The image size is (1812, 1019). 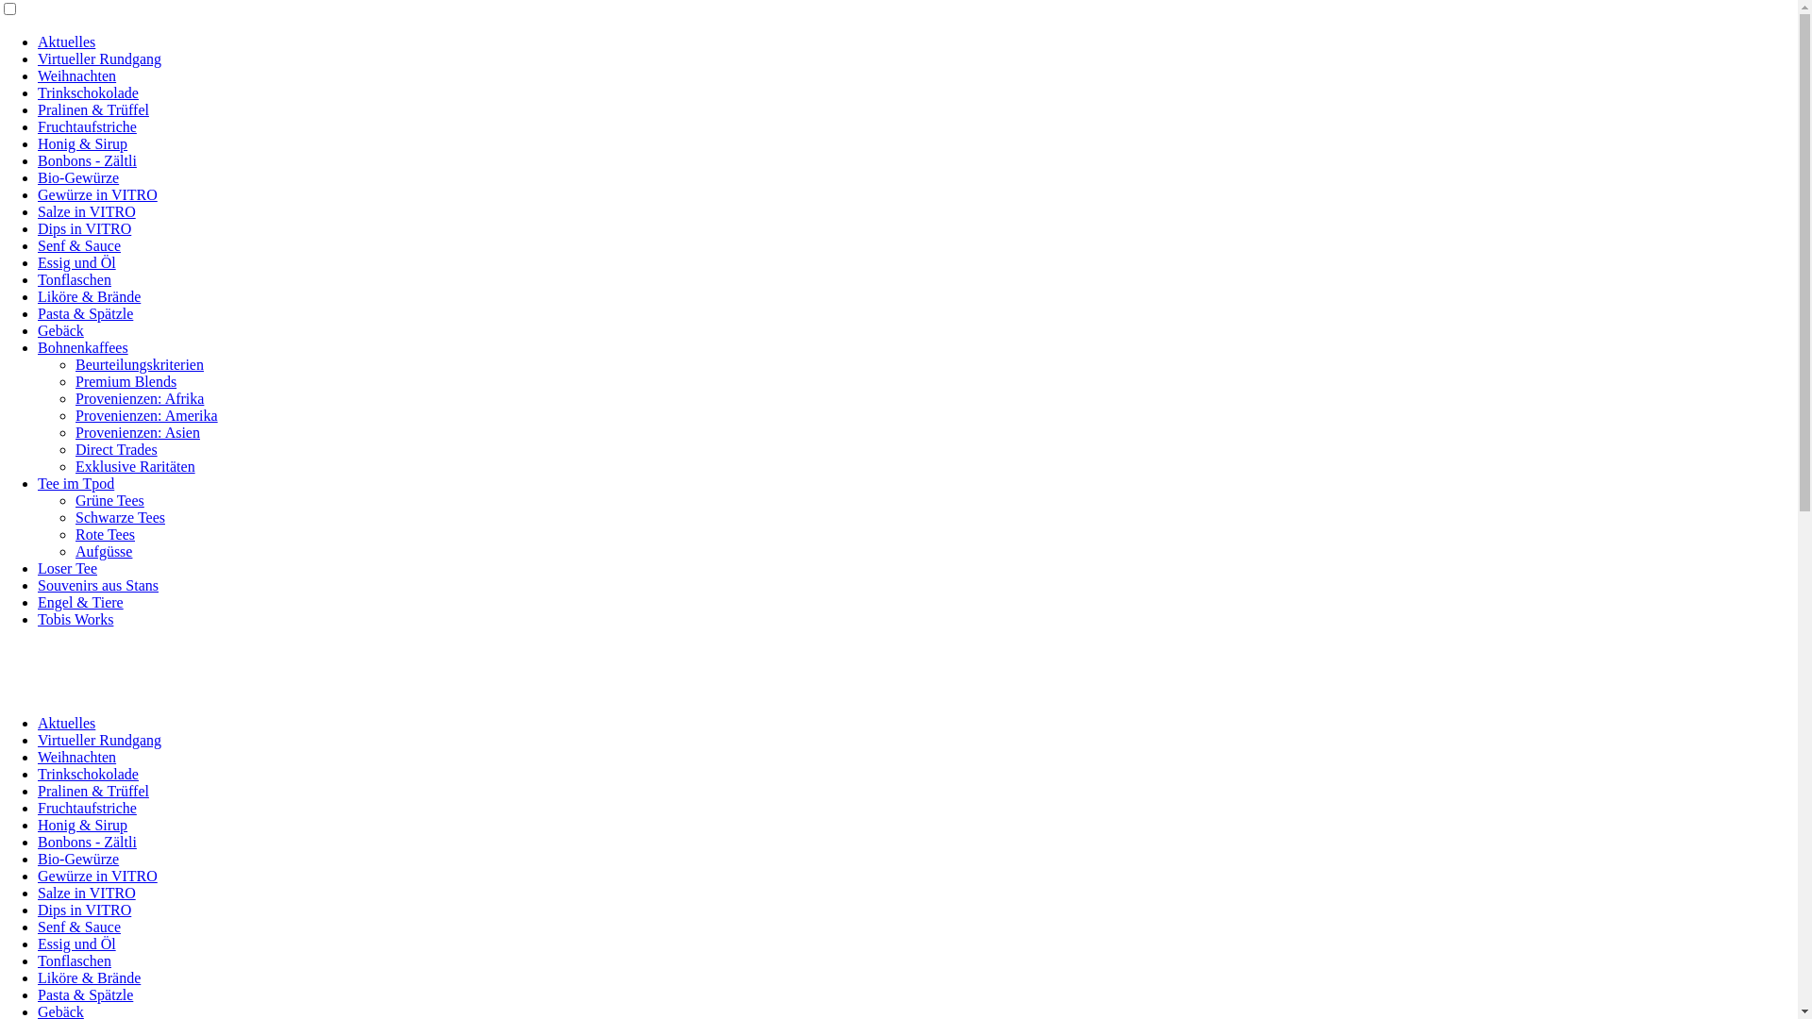 I want to click on Loser Tee, so click(x=68, y=568).